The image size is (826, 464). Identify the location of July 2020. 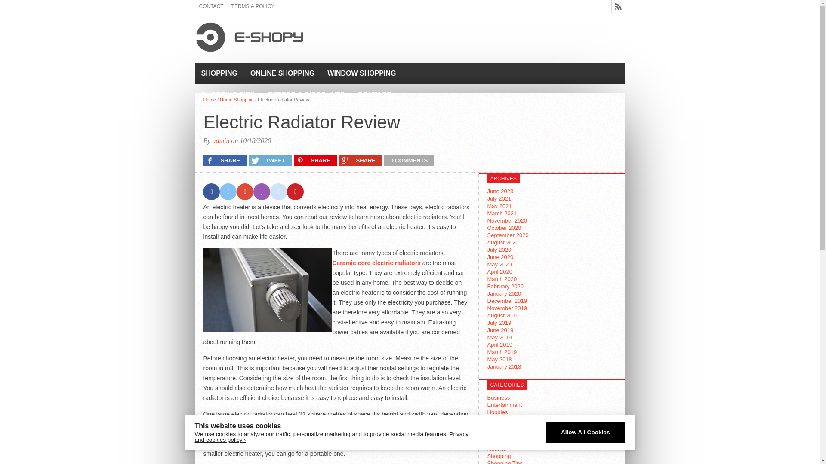
(499, 249).